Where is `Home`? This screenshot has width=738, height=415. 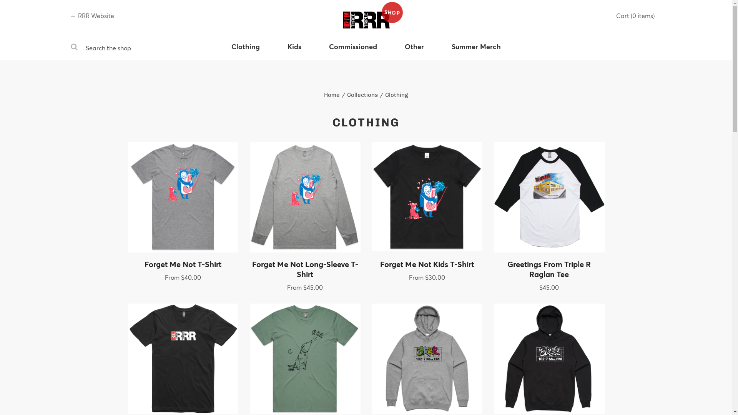
Home is located at coordinates (332, 95).